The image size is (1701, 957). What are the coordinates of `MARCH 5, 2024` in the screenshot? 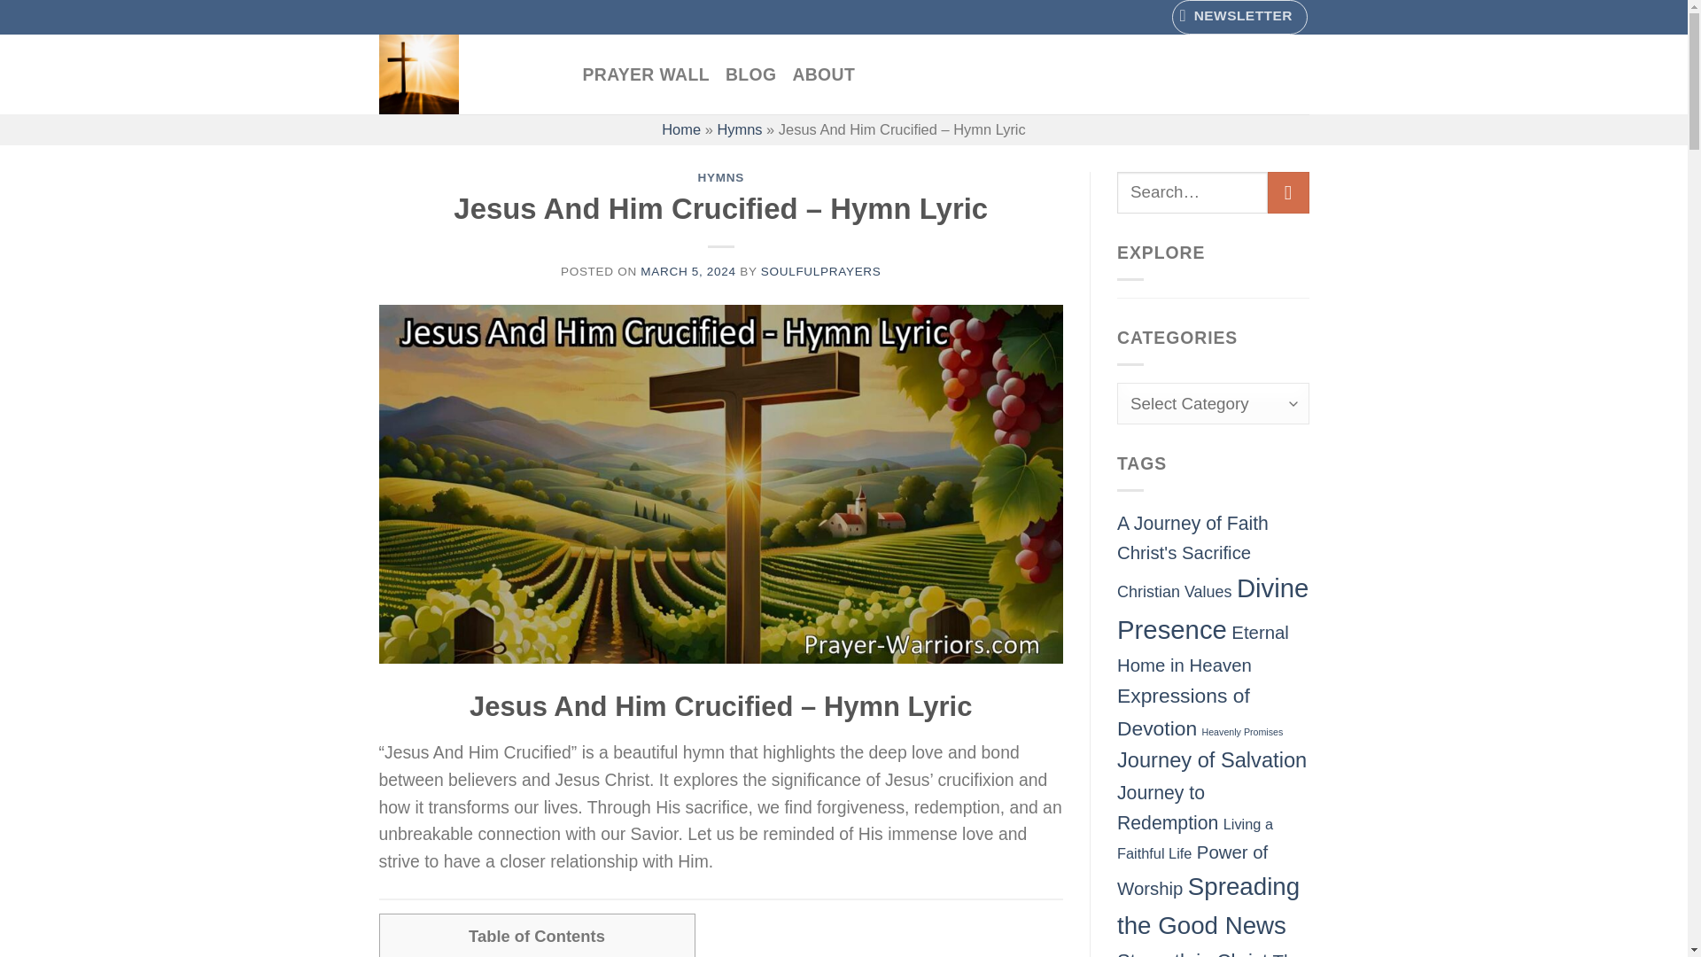 It's located at (687, 271).